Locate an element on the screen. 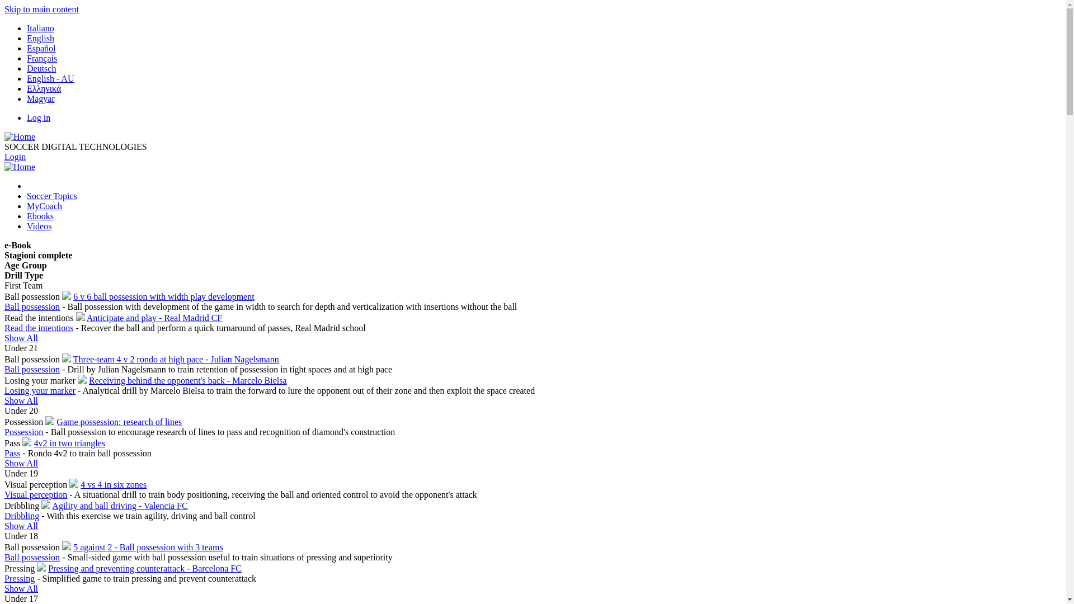 The height and width of the screenshot is (604, 1074). Show All is located at coordinates (21, 463).